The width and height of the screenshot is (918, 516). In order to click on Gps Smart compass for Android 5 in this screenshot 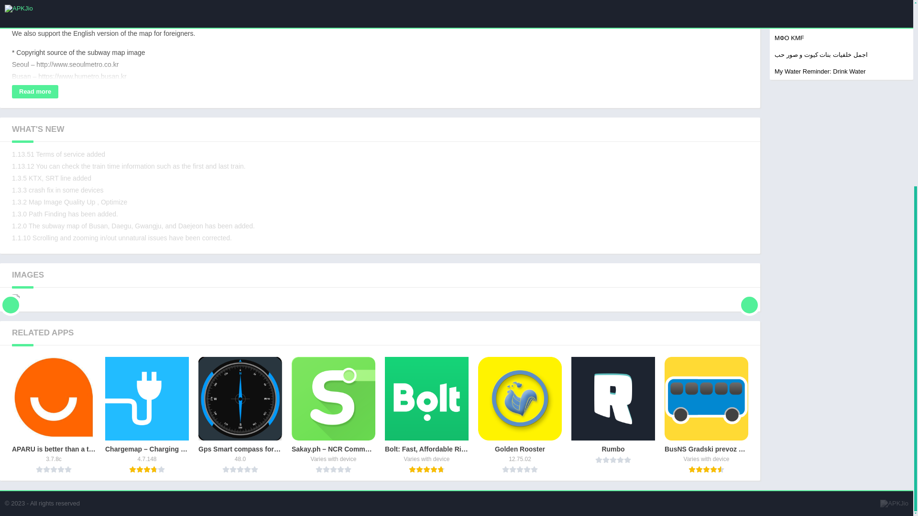, I will do `click(240, 398)`.